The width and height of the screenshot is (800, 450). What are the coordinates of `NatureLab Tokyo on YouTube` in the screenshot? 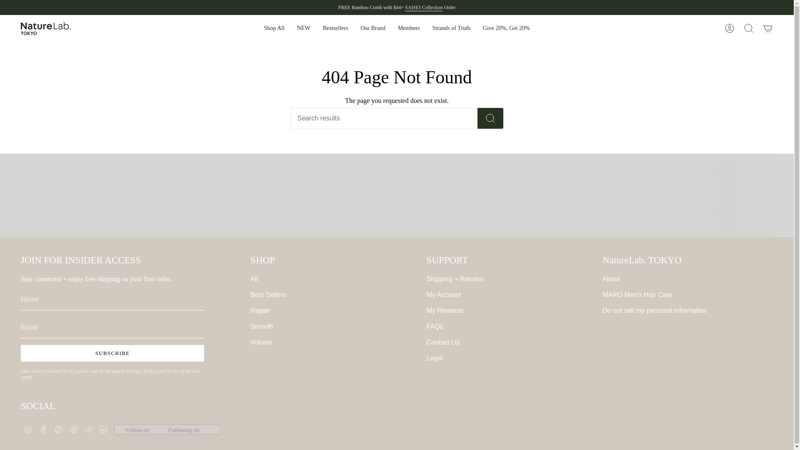 It's located at (88, 429).